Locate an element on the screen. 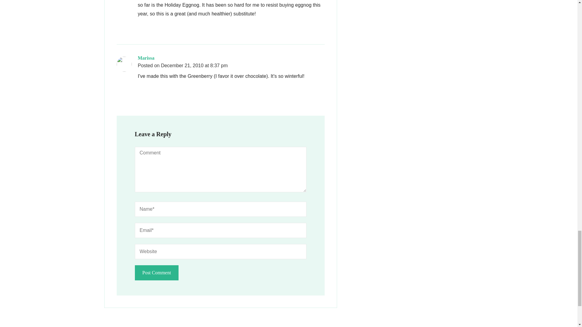 Image resolution: width=582 pixels, height=327 pixels. Post Comment is located at coordinates (156, 272).